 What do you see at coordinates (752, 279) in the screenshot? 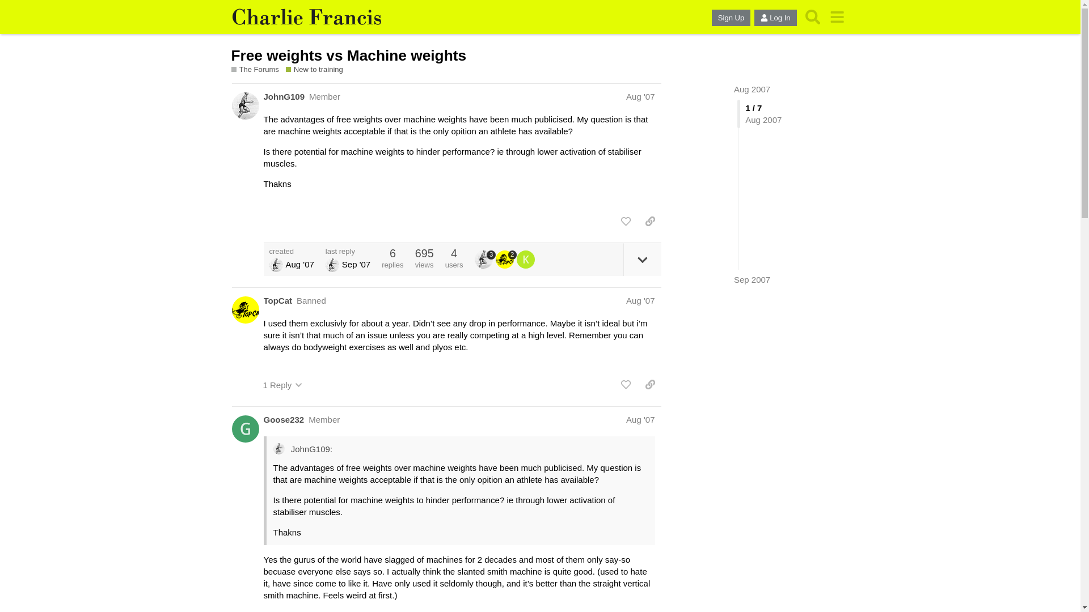
I see `Sep 2007` at bounding box center [752, 279].